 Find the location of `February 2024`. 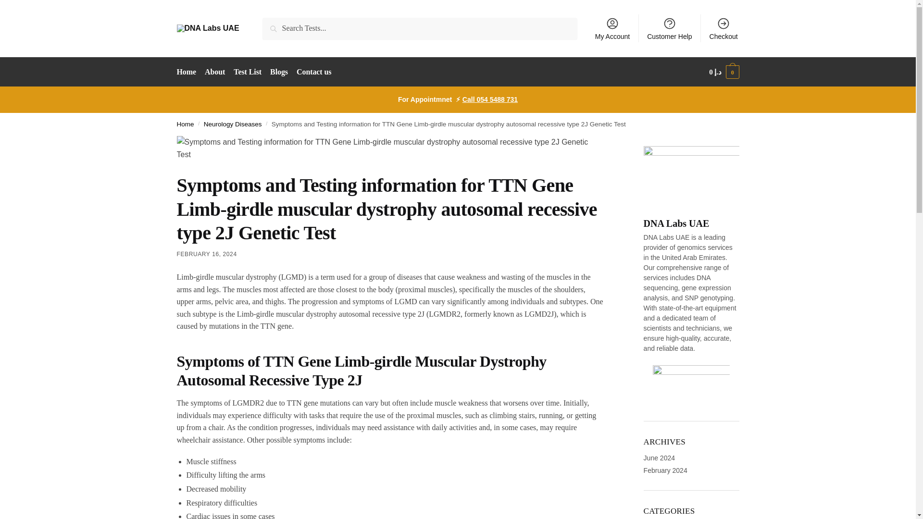

February 2024 is located at coordinates (665, 470).